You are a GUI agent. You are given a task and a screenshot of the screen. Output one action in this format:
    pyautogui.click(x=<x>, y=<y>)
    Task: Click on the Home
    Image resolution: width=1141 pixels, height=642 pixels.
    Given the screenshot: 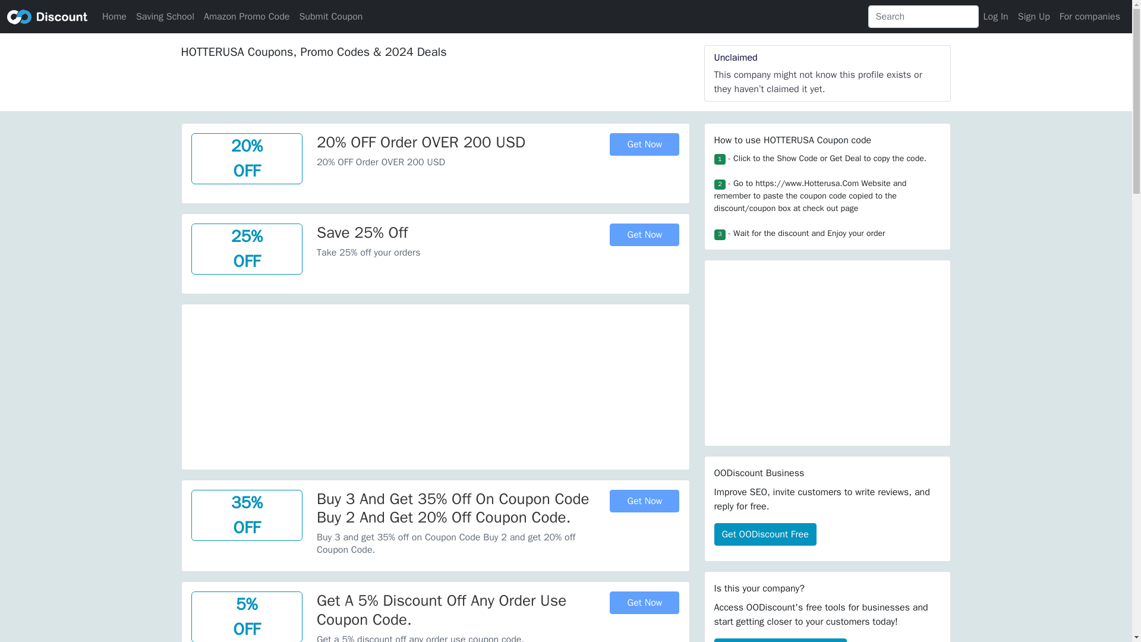 What is the action you would take?
    pyautogui.click(x=114, y=16)
    